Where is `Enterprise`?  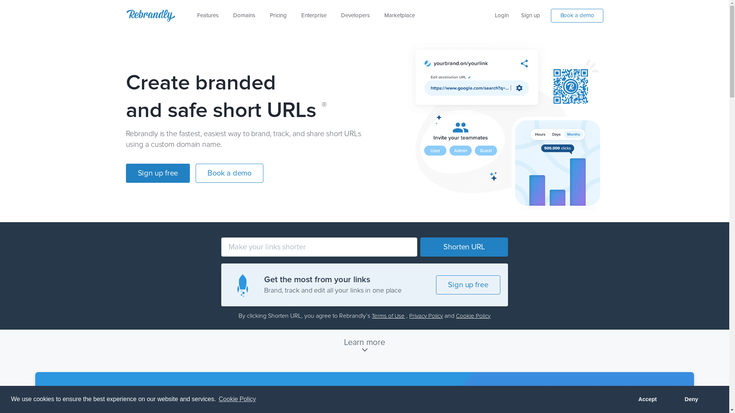 Enterprise is located at coordinates (314, 16).